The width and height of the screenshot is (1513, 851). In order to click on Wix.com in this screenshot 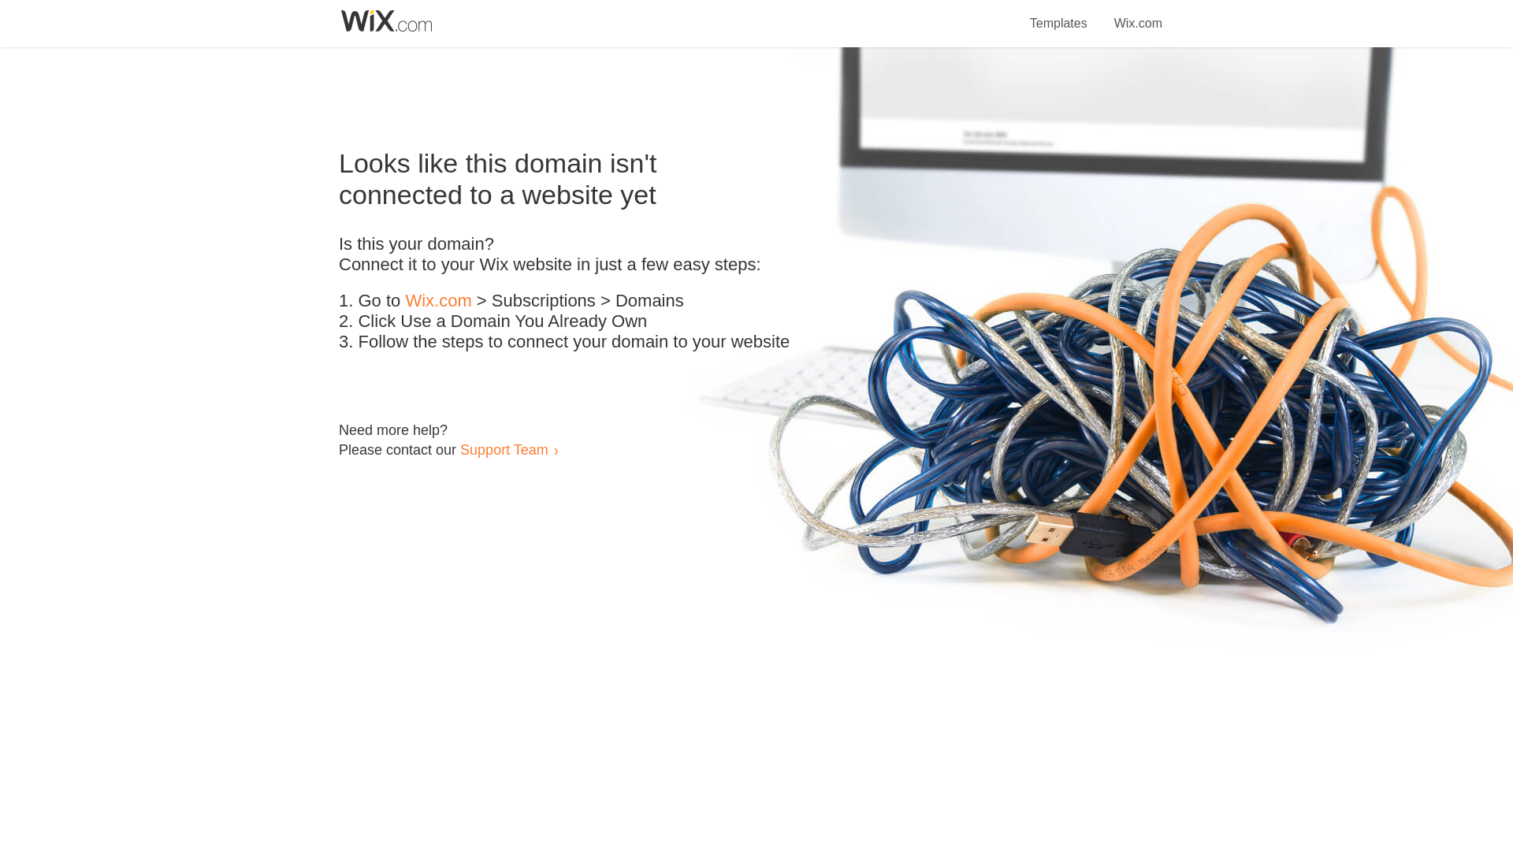, I will do `click(1138, 14)`.